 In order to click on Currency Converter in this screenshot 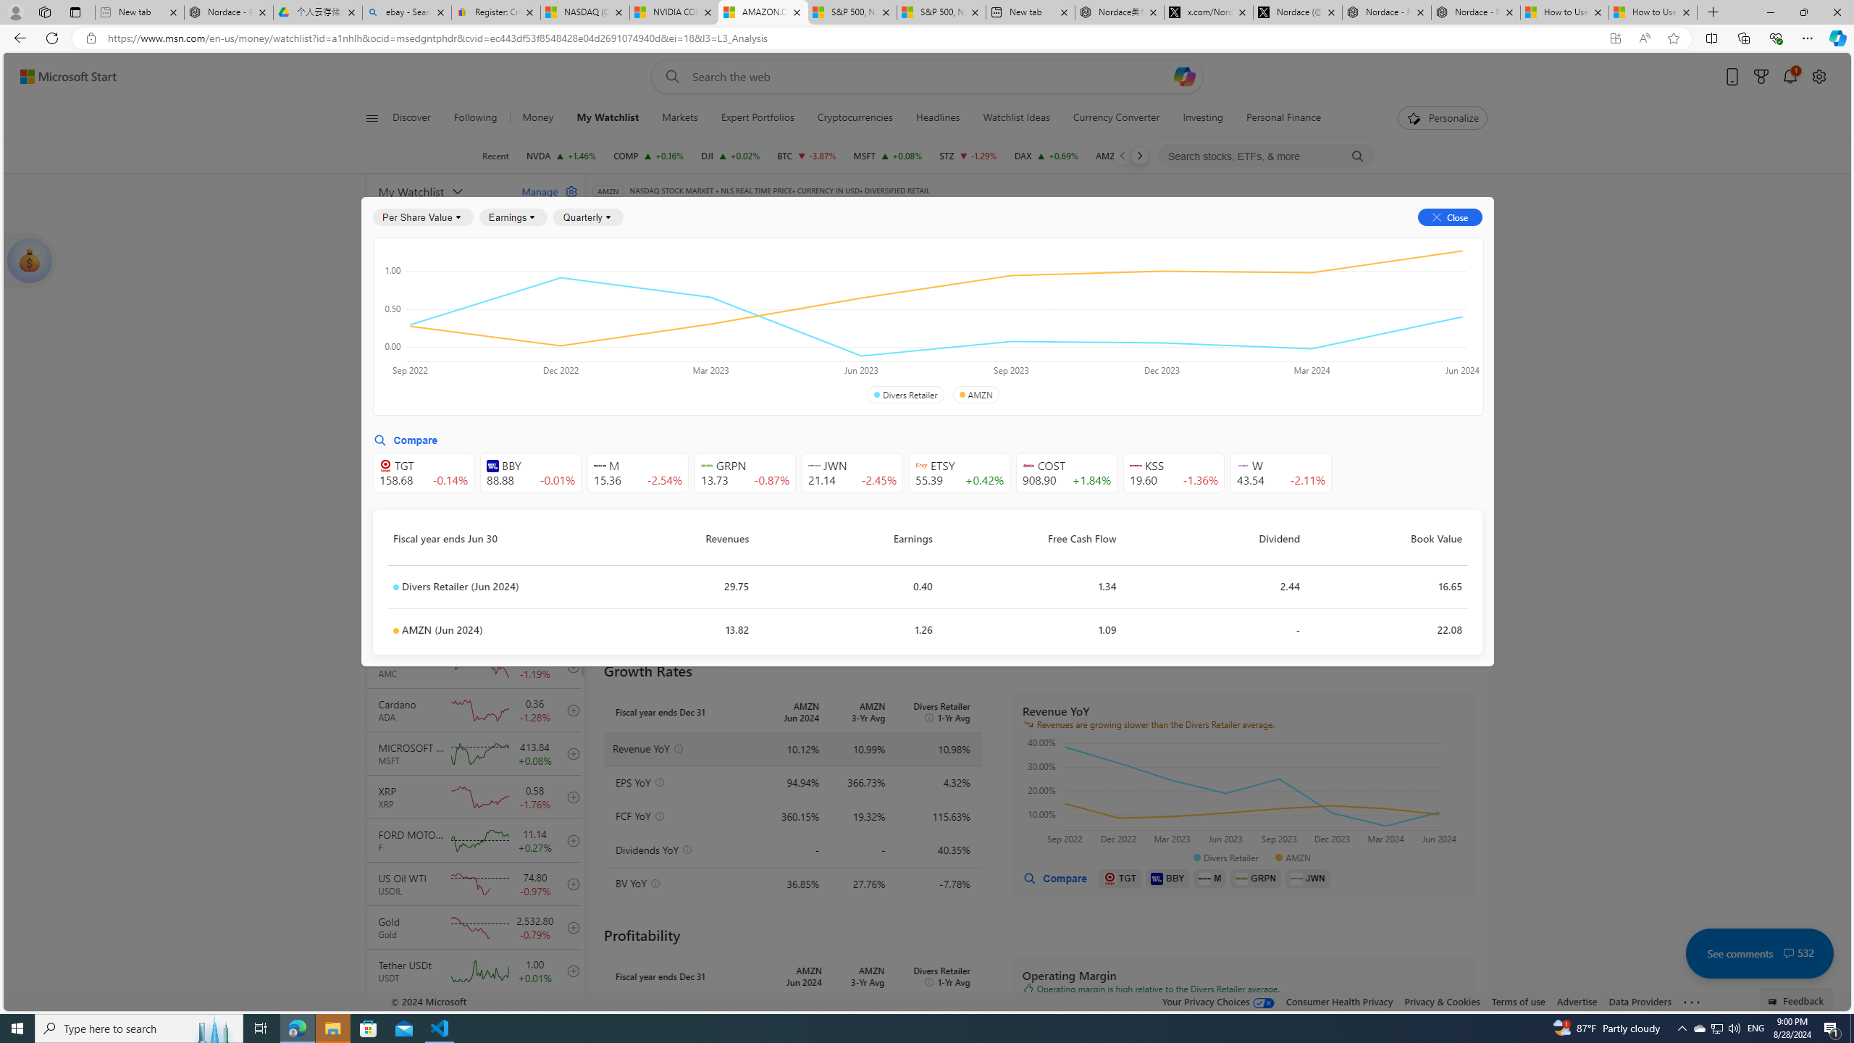, I will do `click(1115, 118)`.